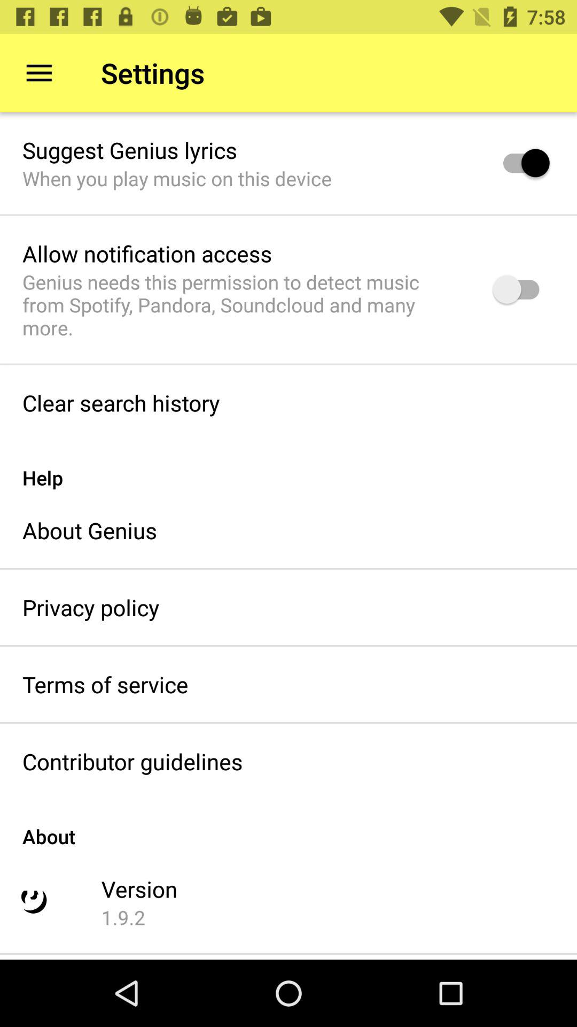 This screenshot has width=577, height=1027. I want to click on tap the icon above the clear search history item, so click(244, 305).